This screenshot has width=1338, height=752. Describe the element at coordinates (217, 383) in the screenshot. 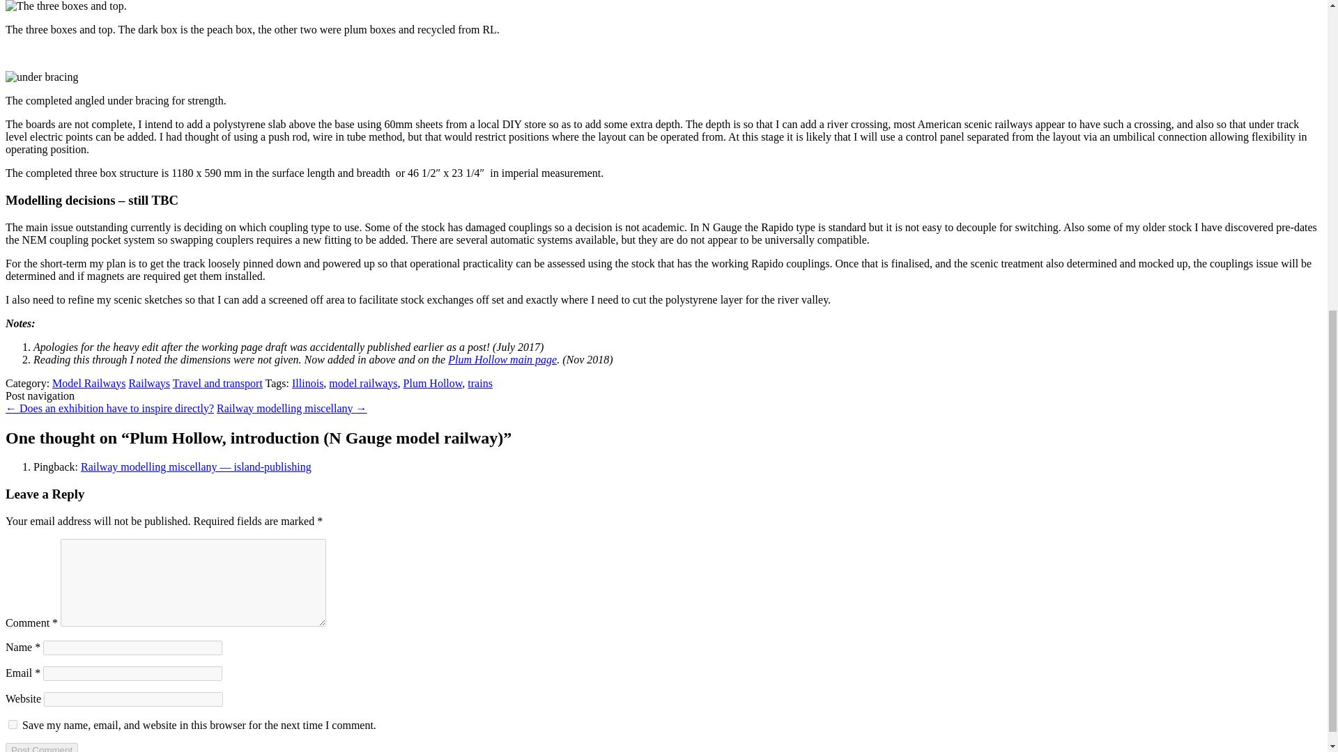

I see `Travel and transport` at that location.